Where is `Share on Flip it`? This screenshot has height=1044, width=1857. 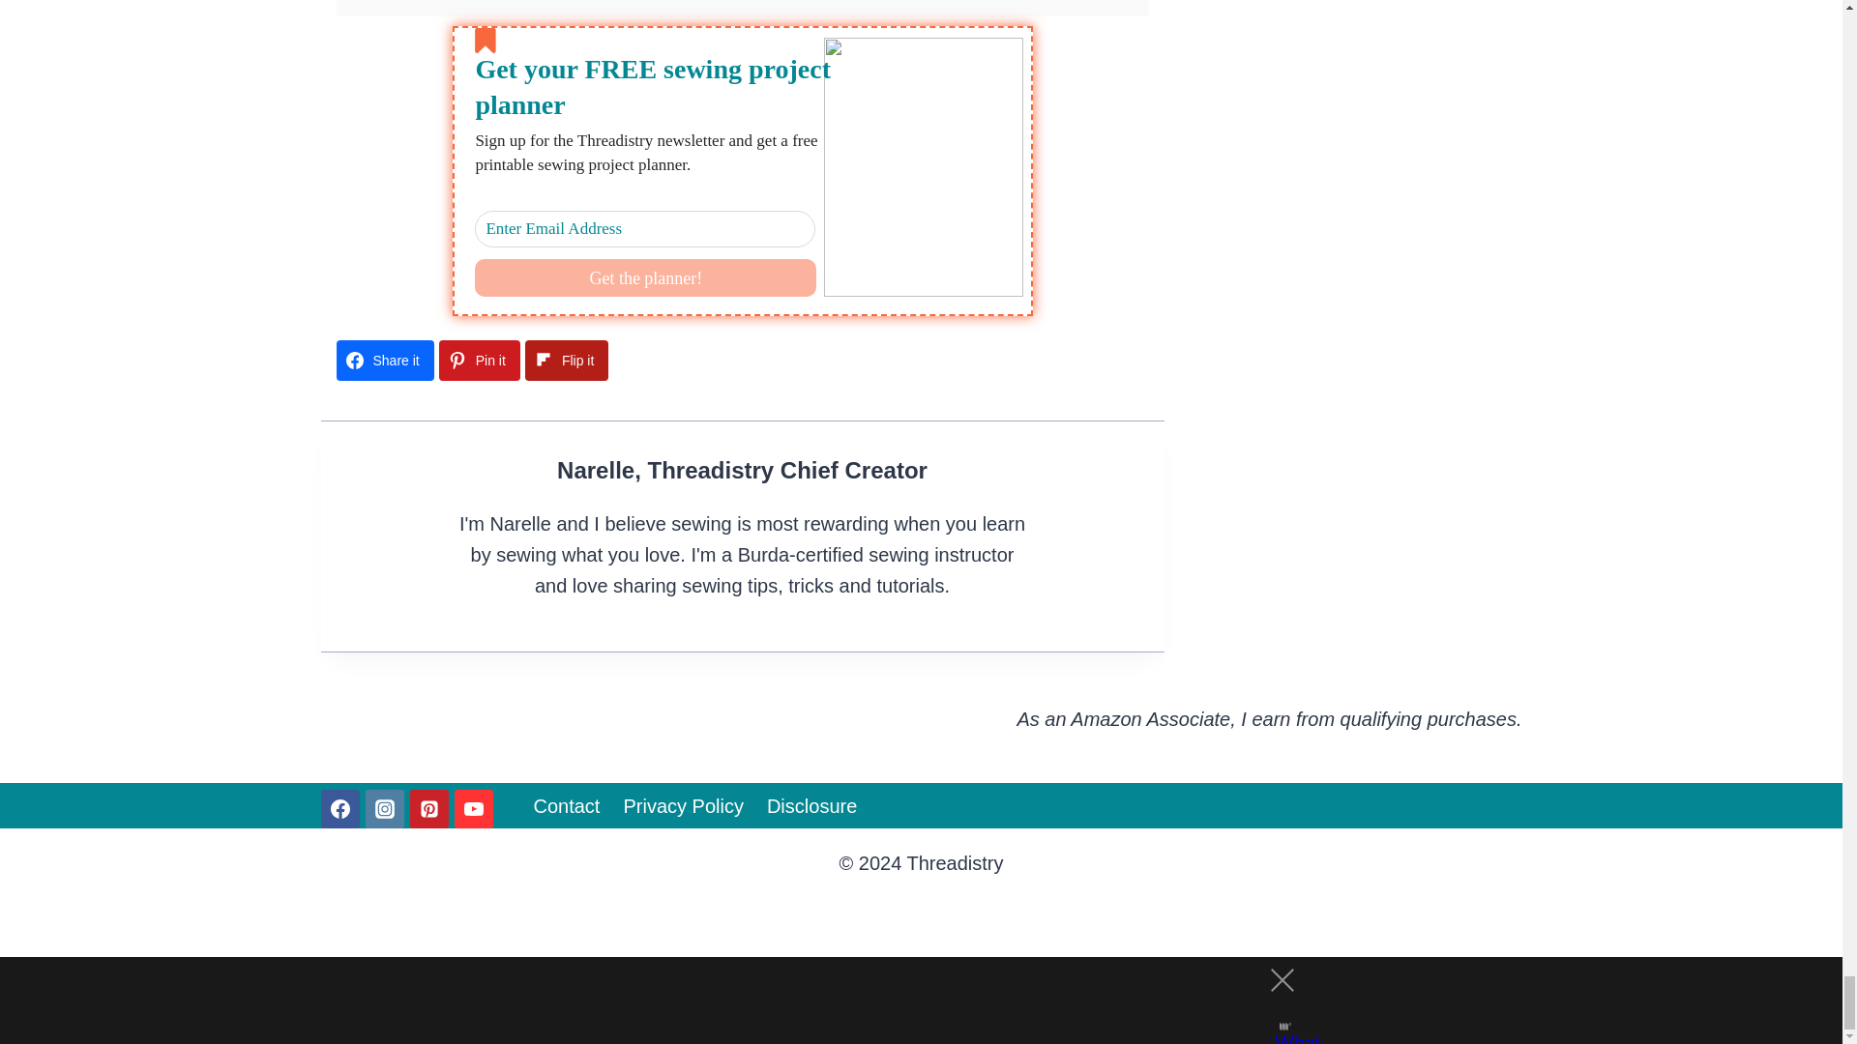
Share on Flip it is located at coordinates (567, 361).